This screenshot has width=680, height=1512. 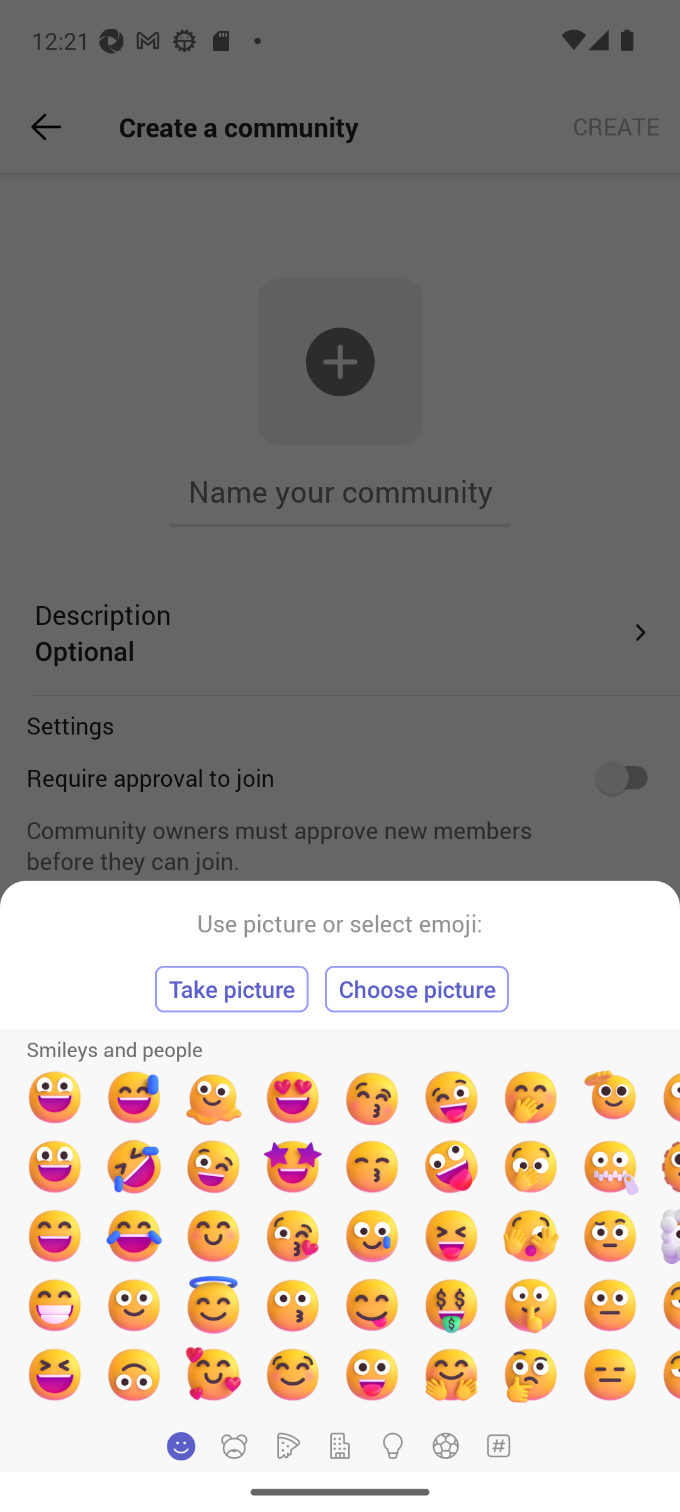 What do you see at coordinates (609, 1236) in the screenshot?
I see `Wondering emoji` at bounding box center [609, 1236].